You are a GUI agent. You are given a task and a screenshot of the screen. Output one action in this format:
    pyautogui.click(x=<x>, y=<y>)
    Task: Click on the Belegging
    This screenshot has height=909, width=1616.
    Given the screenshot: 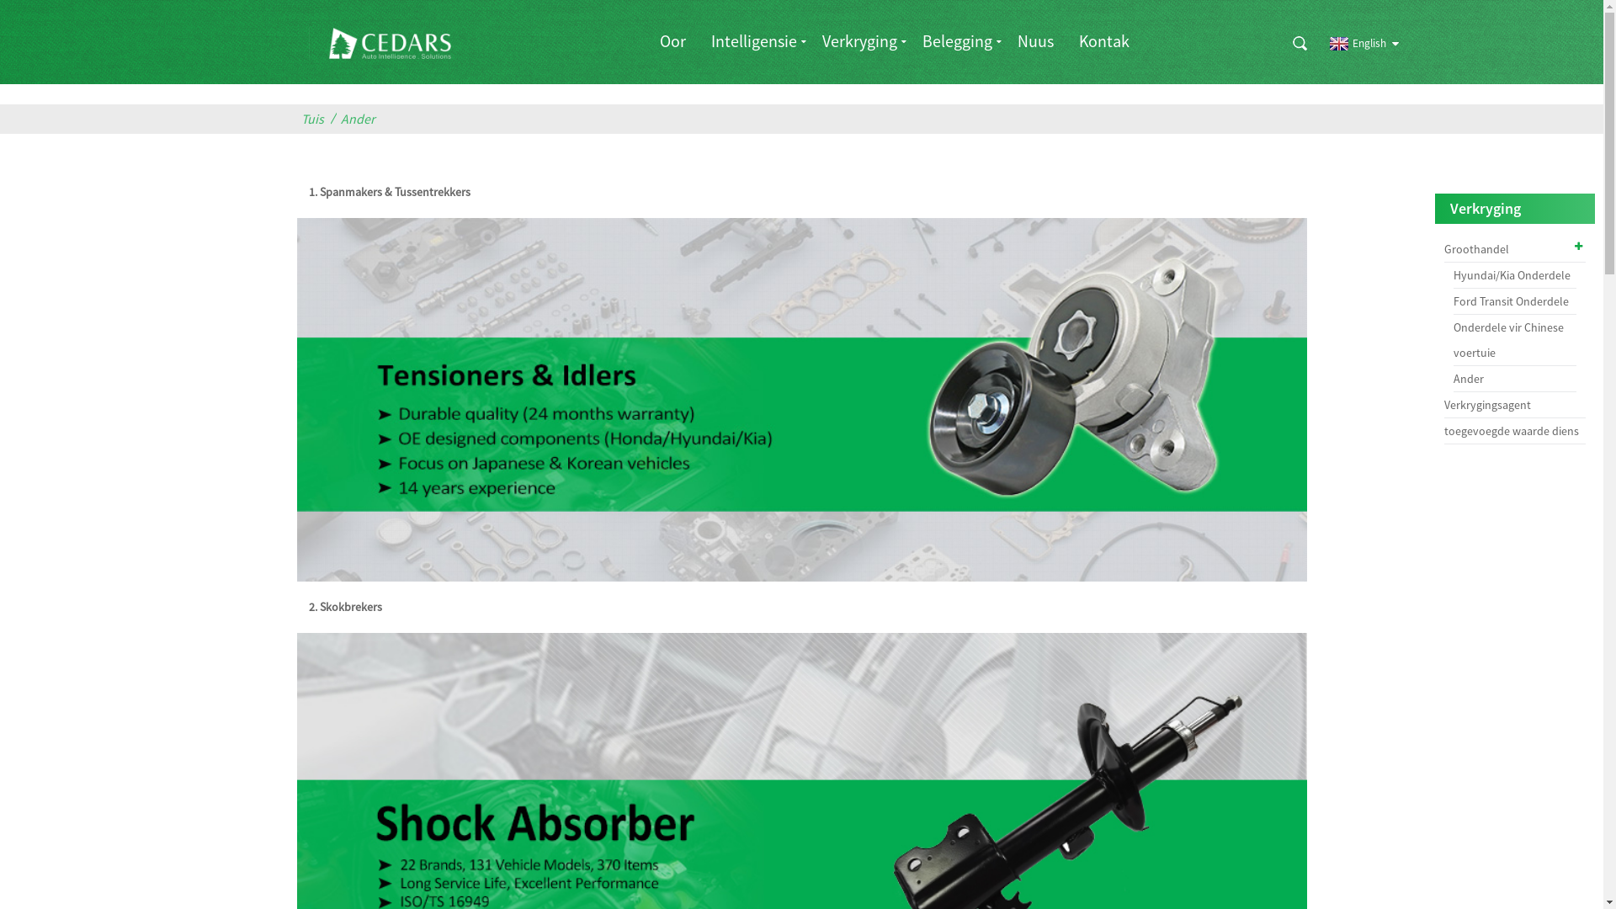 What is the action you would take?
    pyautogui.click(x=958, y=40)
    